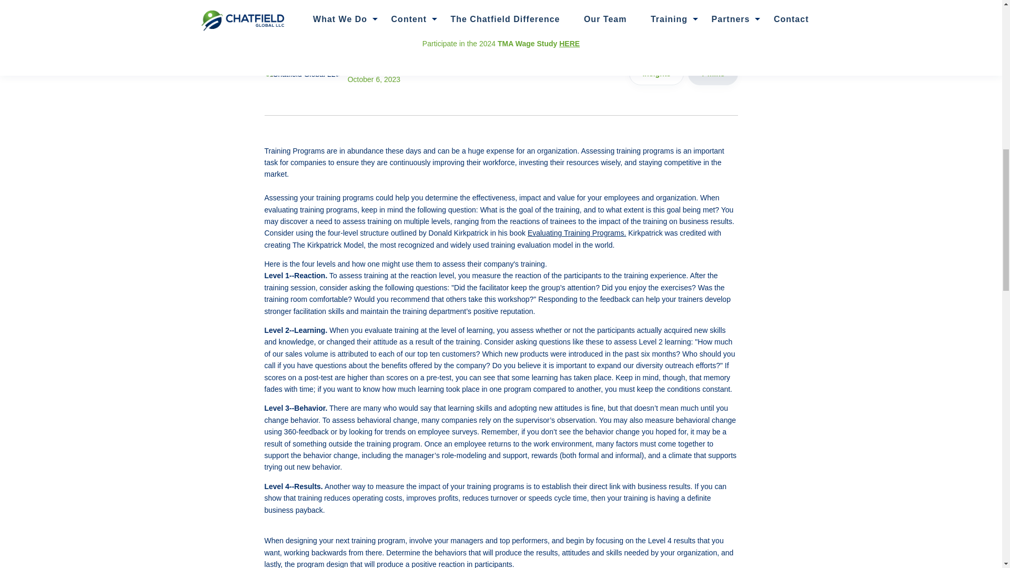 The height and width of the screenshot is (568, 1010). What do you see at coordinates (656, 73) in the screenshot?
I see `Insights` at bounding box center [656, 73].